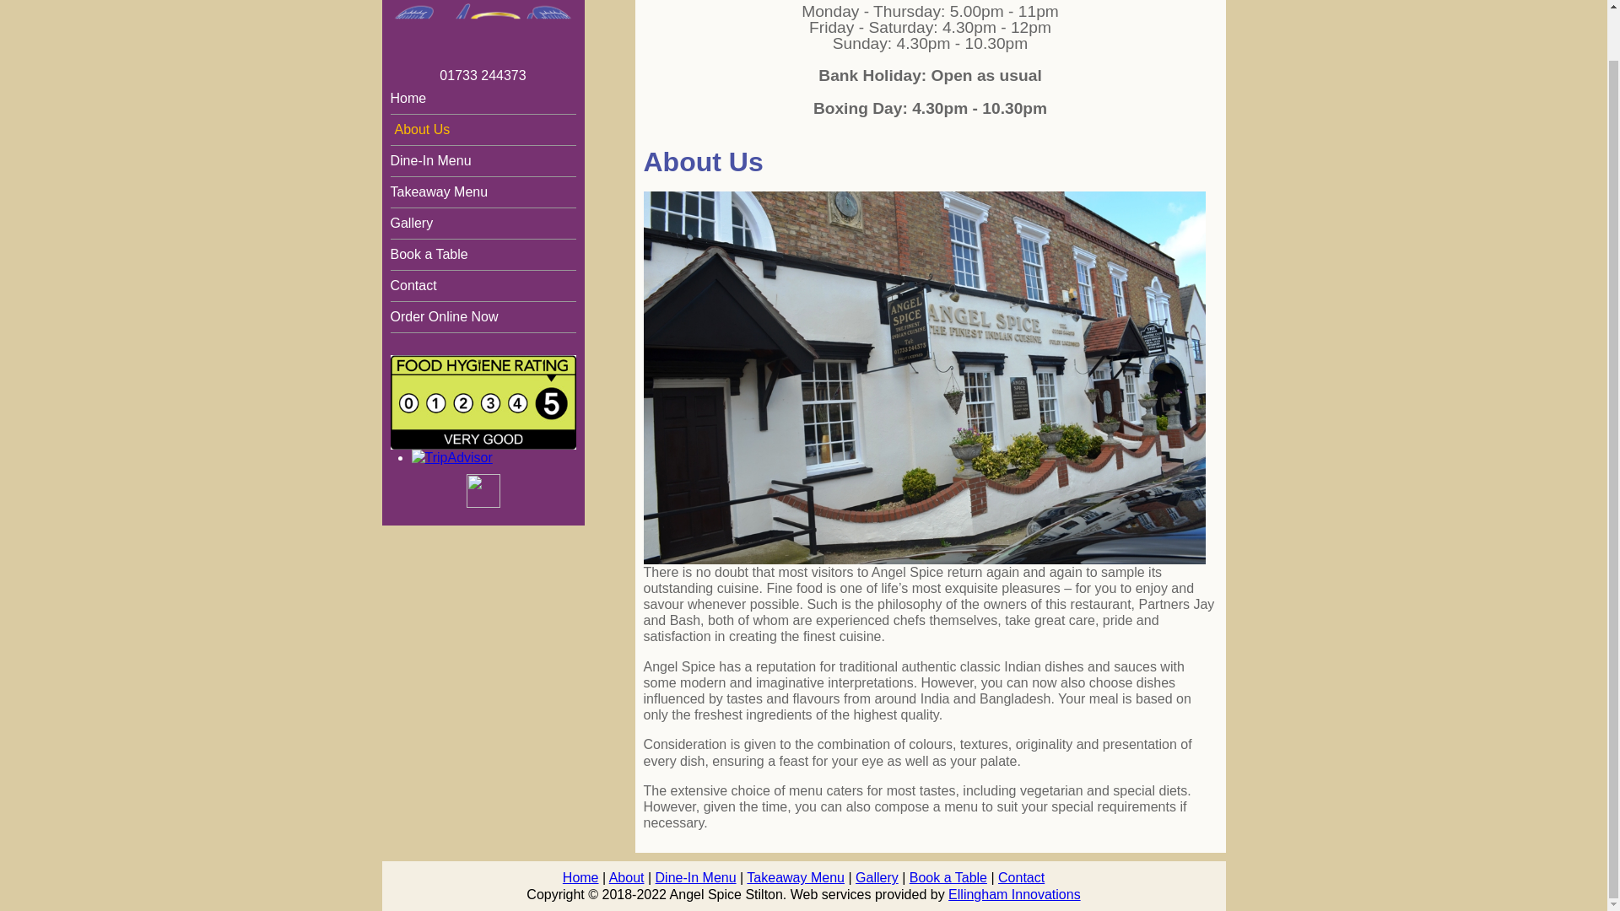  Describe the element at coordinates (483, 286) in the screenshot. I see `Contact` at that location.